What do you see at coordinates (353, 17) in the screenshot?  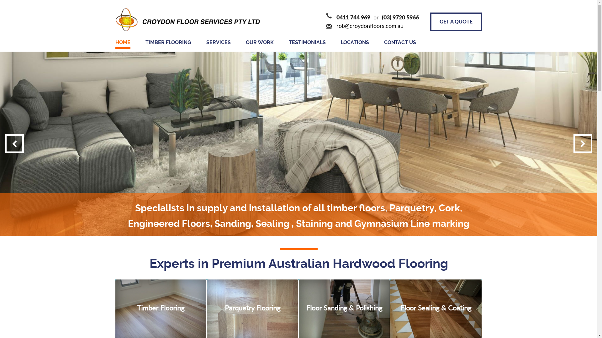 I see `0411 744 969` at bounding box center [353, 17].